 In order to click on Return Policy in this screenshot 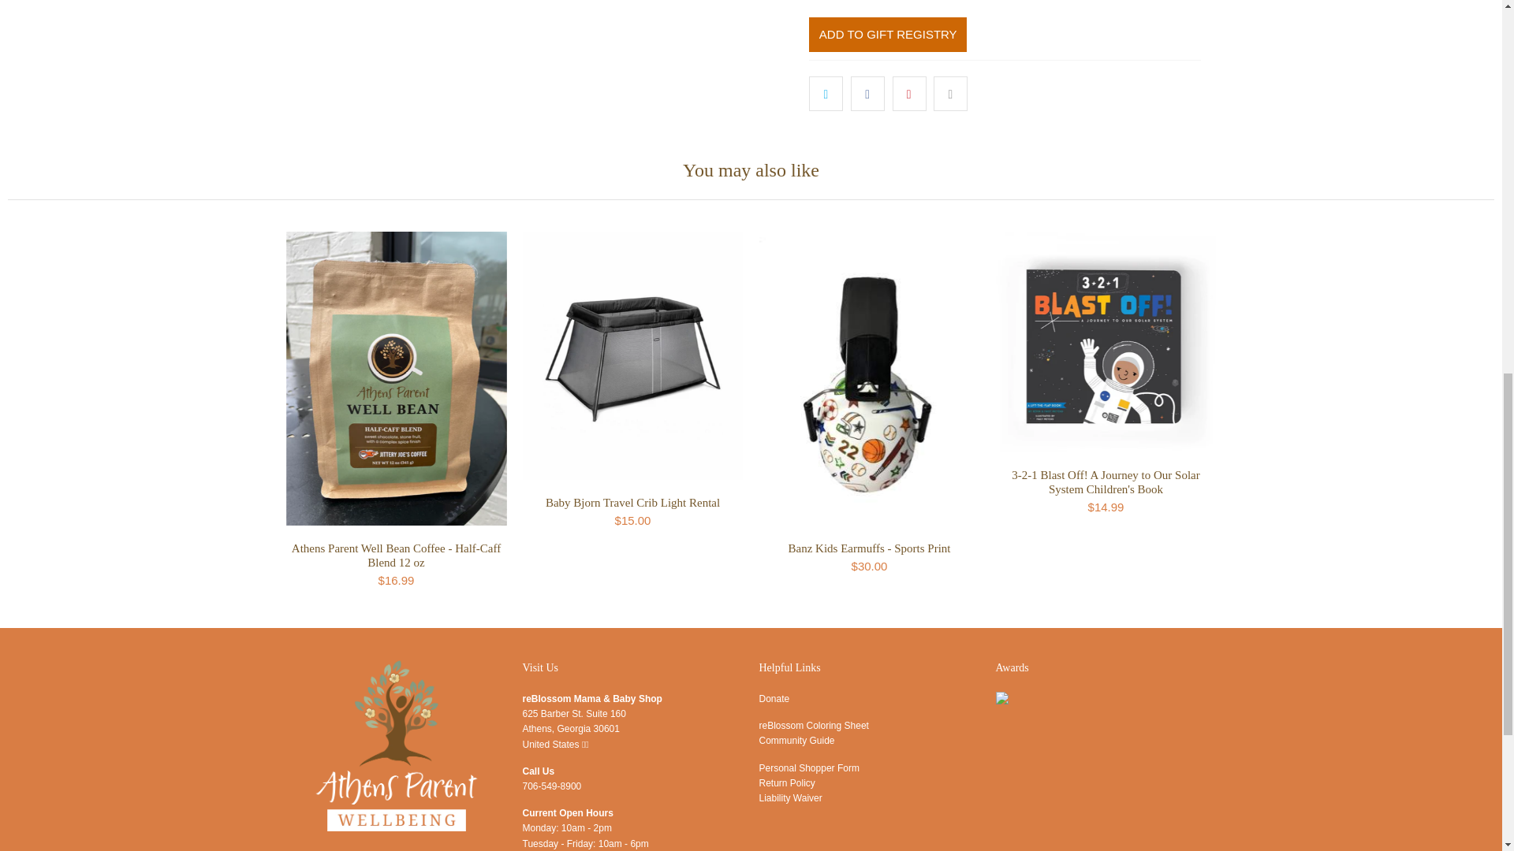, I will do `click(785, 783)`.